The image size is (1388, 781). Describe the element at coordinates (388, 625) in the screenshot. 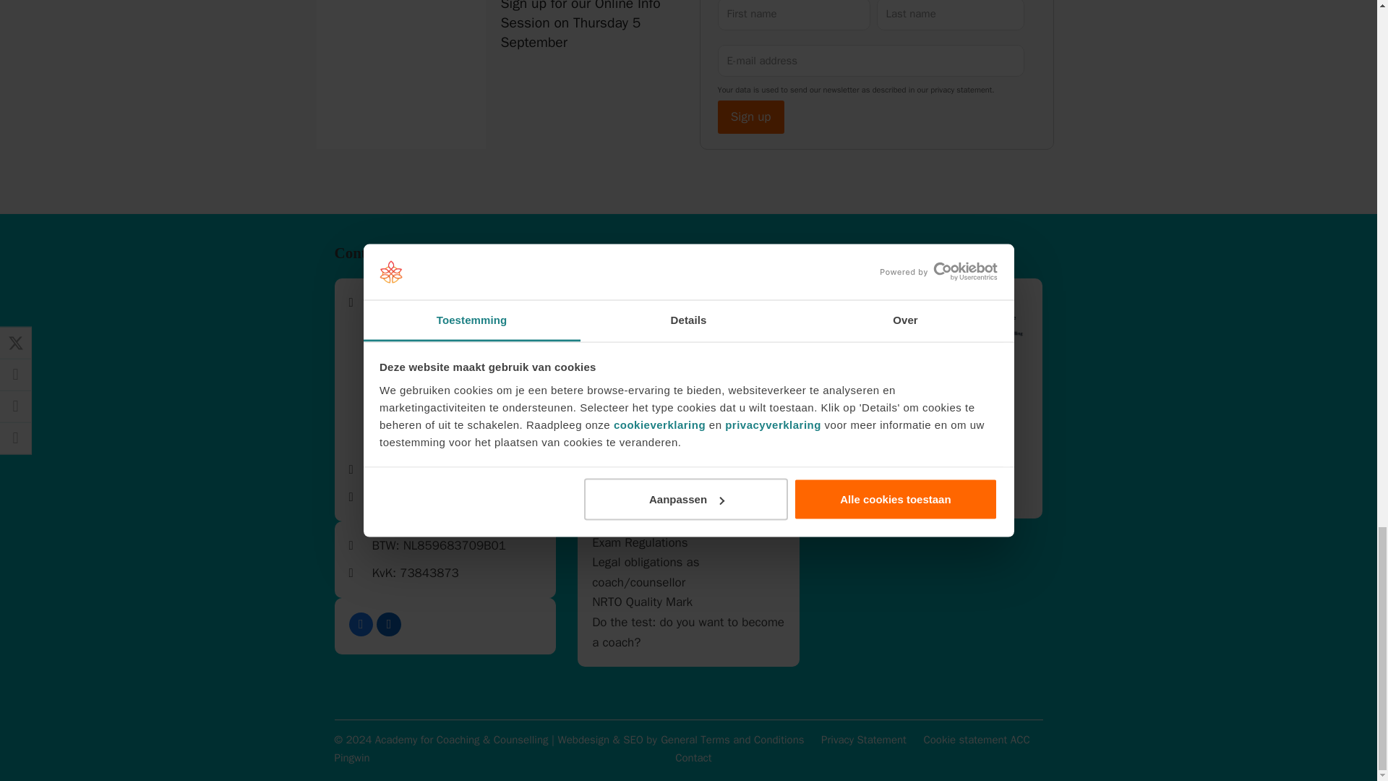

I see `LinkedIn` at that location.